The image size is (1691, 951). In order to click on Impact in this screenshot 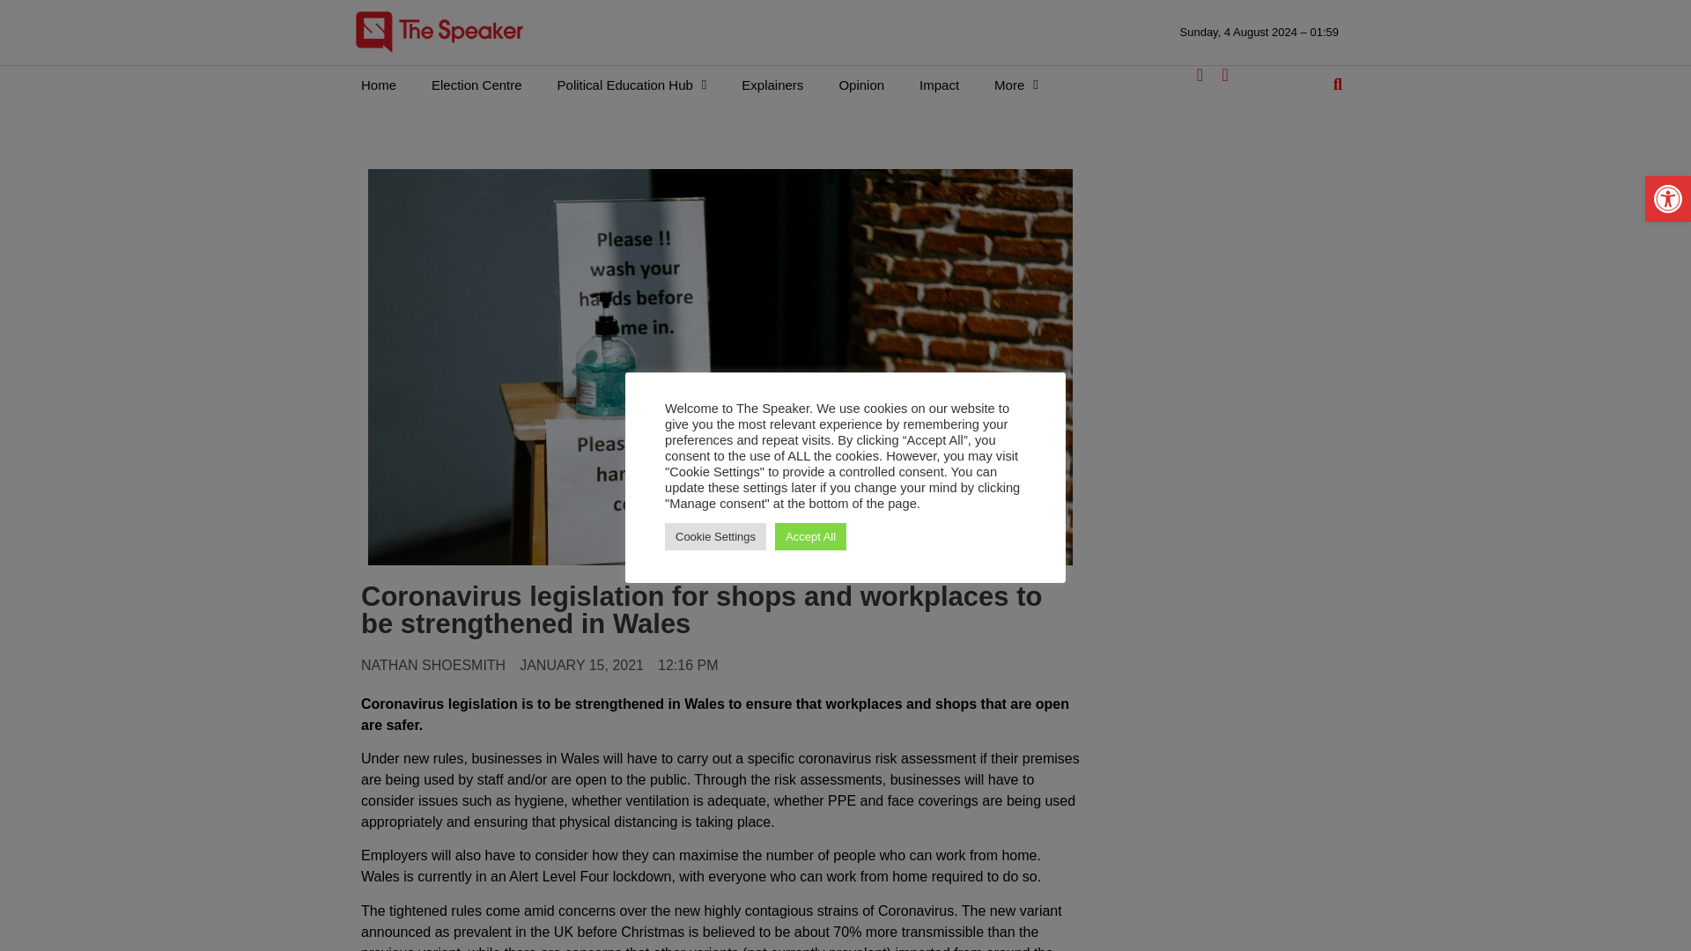, I will do `click(939, 85)`.